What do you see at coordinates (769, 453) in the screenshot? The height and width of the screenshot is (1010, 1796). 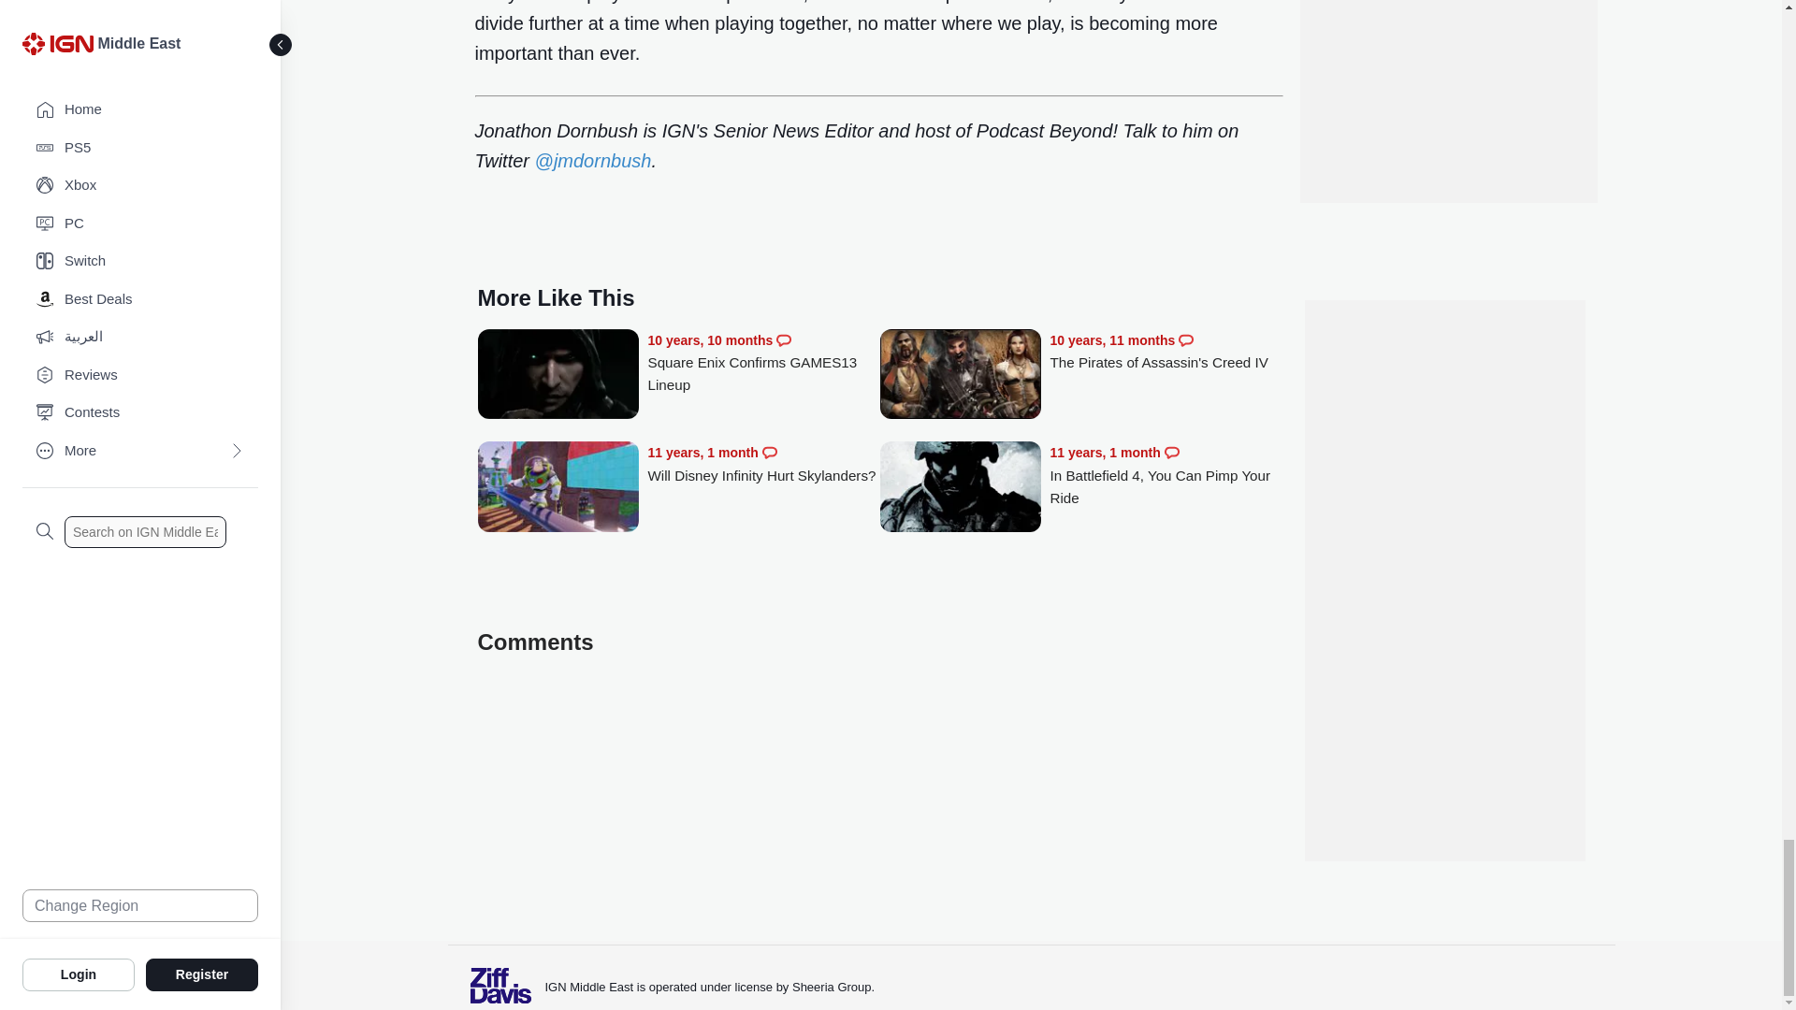 I see `Comments` at bounding box center [769, 453].